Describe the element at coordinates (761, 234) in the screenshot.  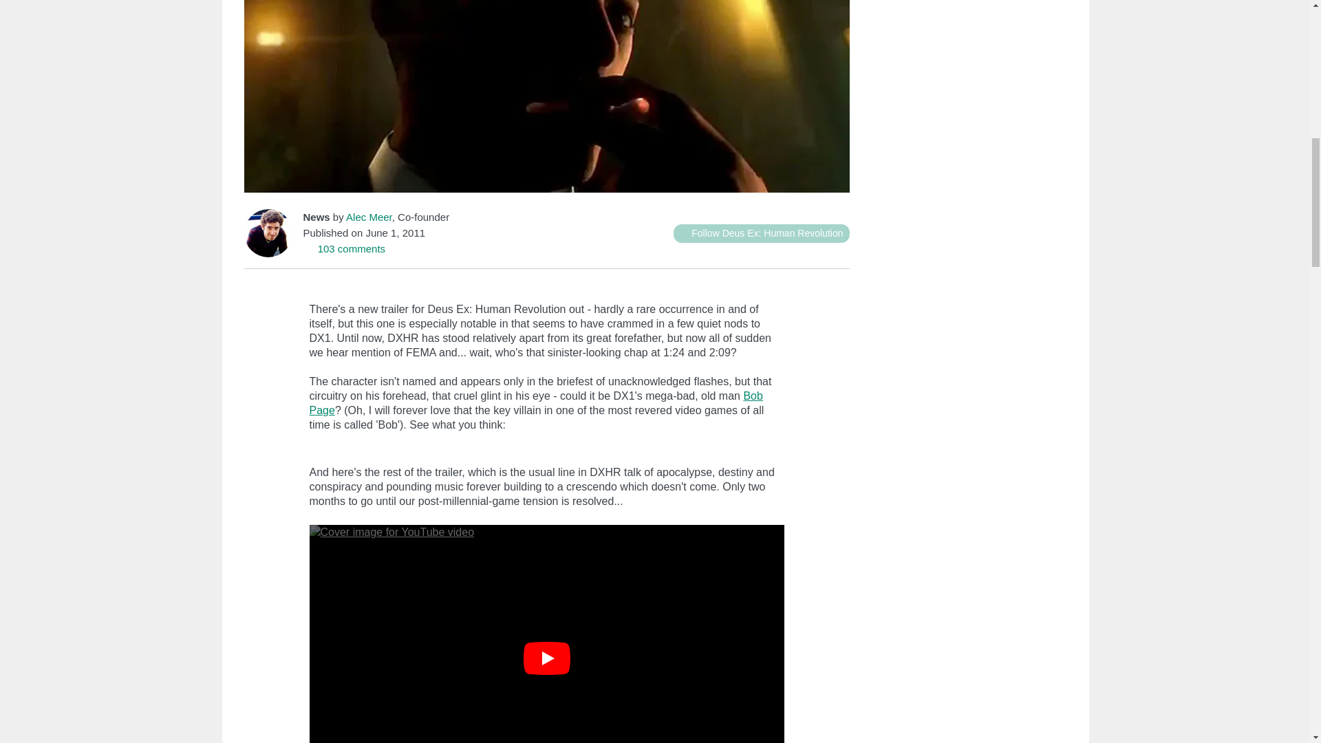
I see `Follow Deus Ex: Human Revolution` at that location.